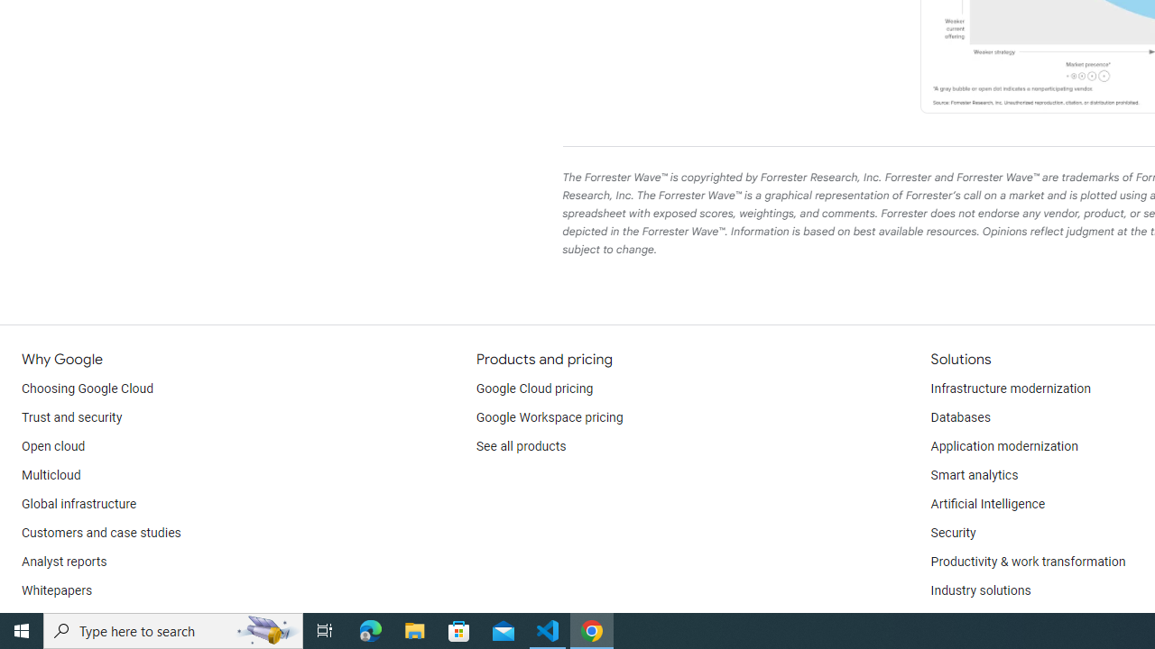 This screenshot has height=649, width=1155. What do you see at coordinates (65, 562) in the screenshot?
I see `Analyst reports` at bounding box center [65, 562].